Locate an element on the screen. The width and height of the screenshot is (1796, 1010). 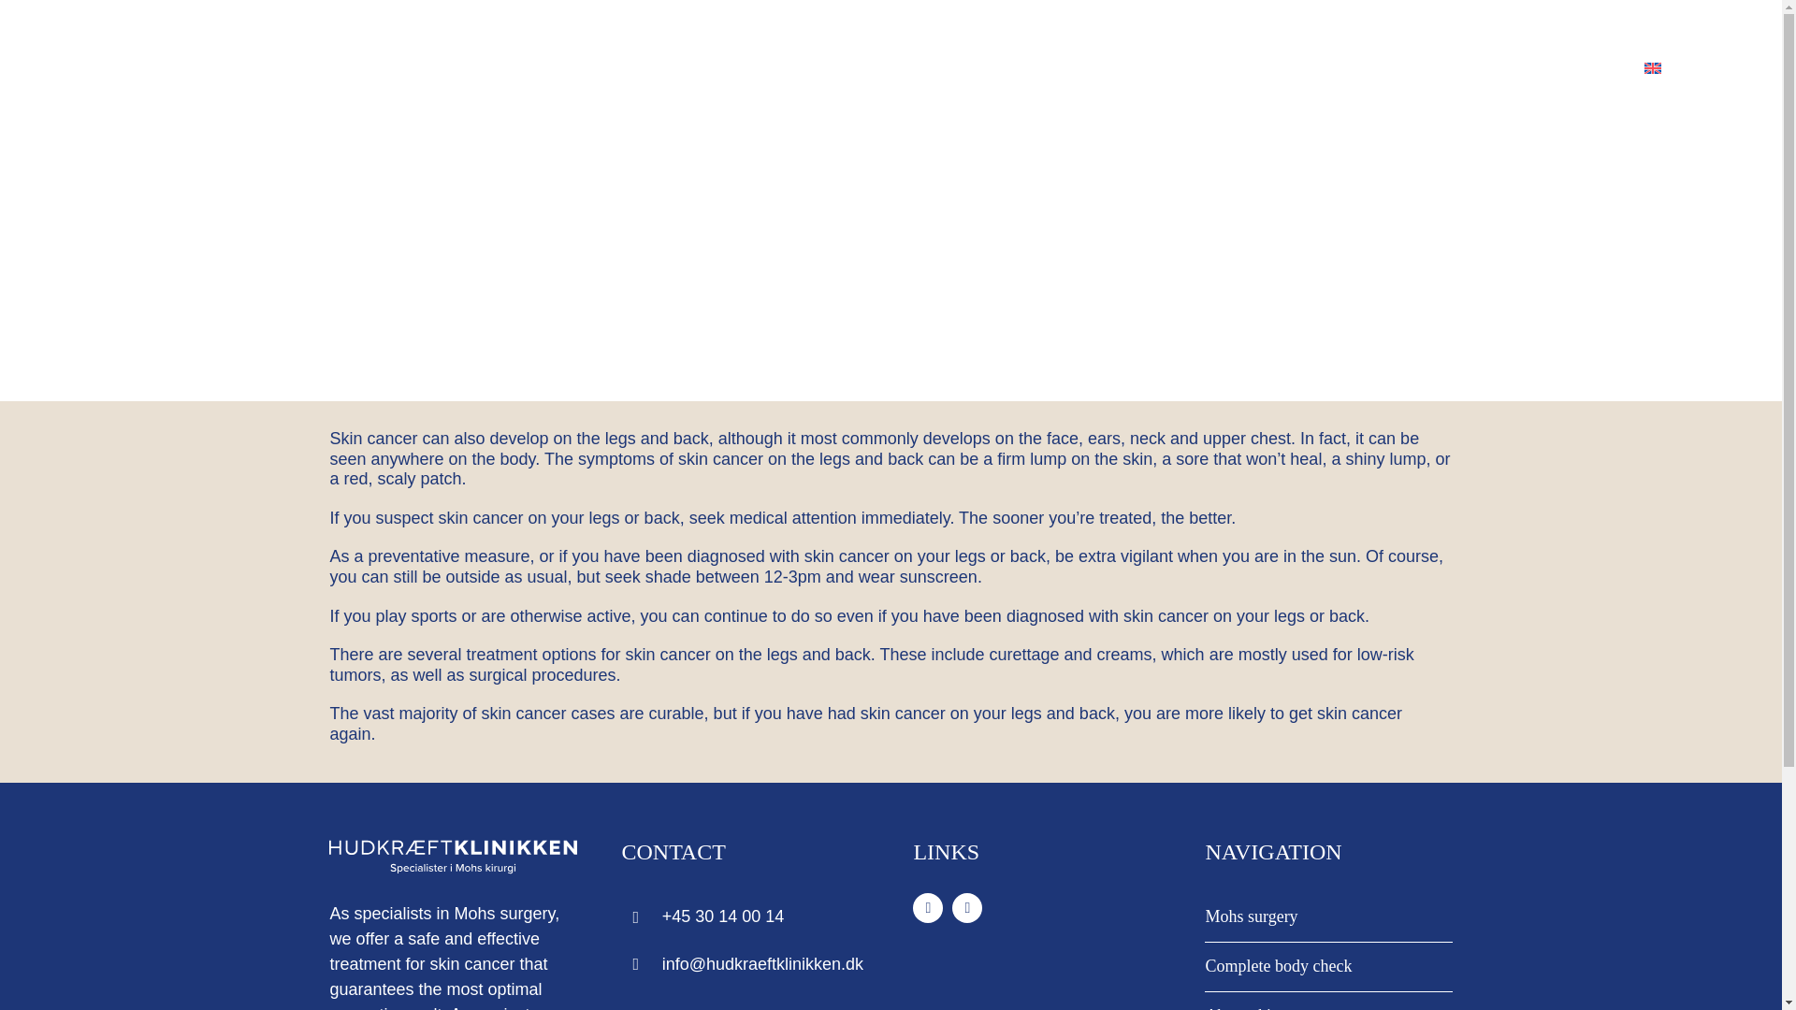
Facebook is located at coordinates (928, 907).